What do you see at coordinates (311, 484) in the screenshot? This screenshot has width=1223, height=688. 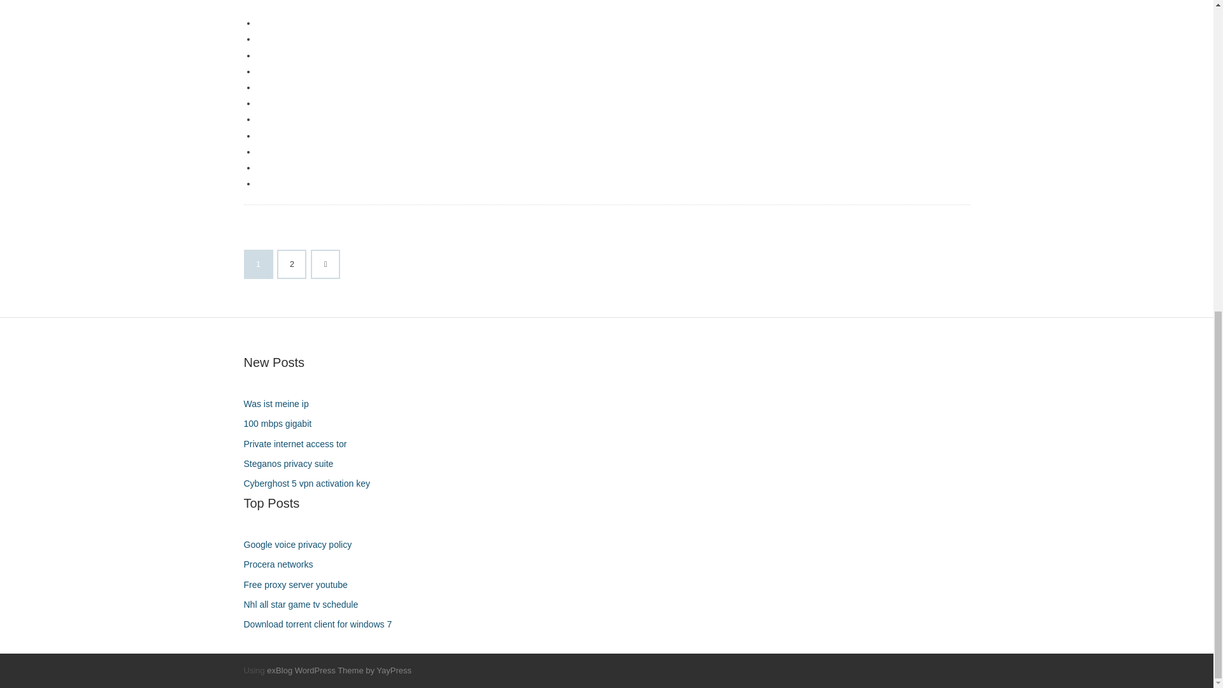 I see `Cyberghost 5 vpn activation key` at bounding box center [311, 484].